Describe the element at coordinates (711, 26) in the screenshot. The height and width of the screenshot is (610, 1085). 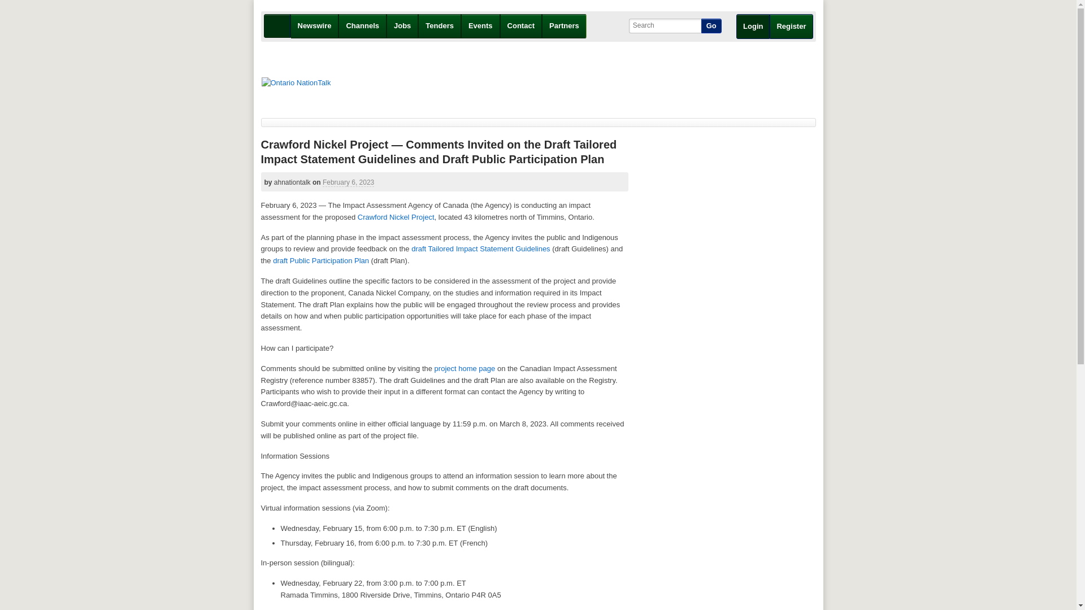
I see `Go` at that location.